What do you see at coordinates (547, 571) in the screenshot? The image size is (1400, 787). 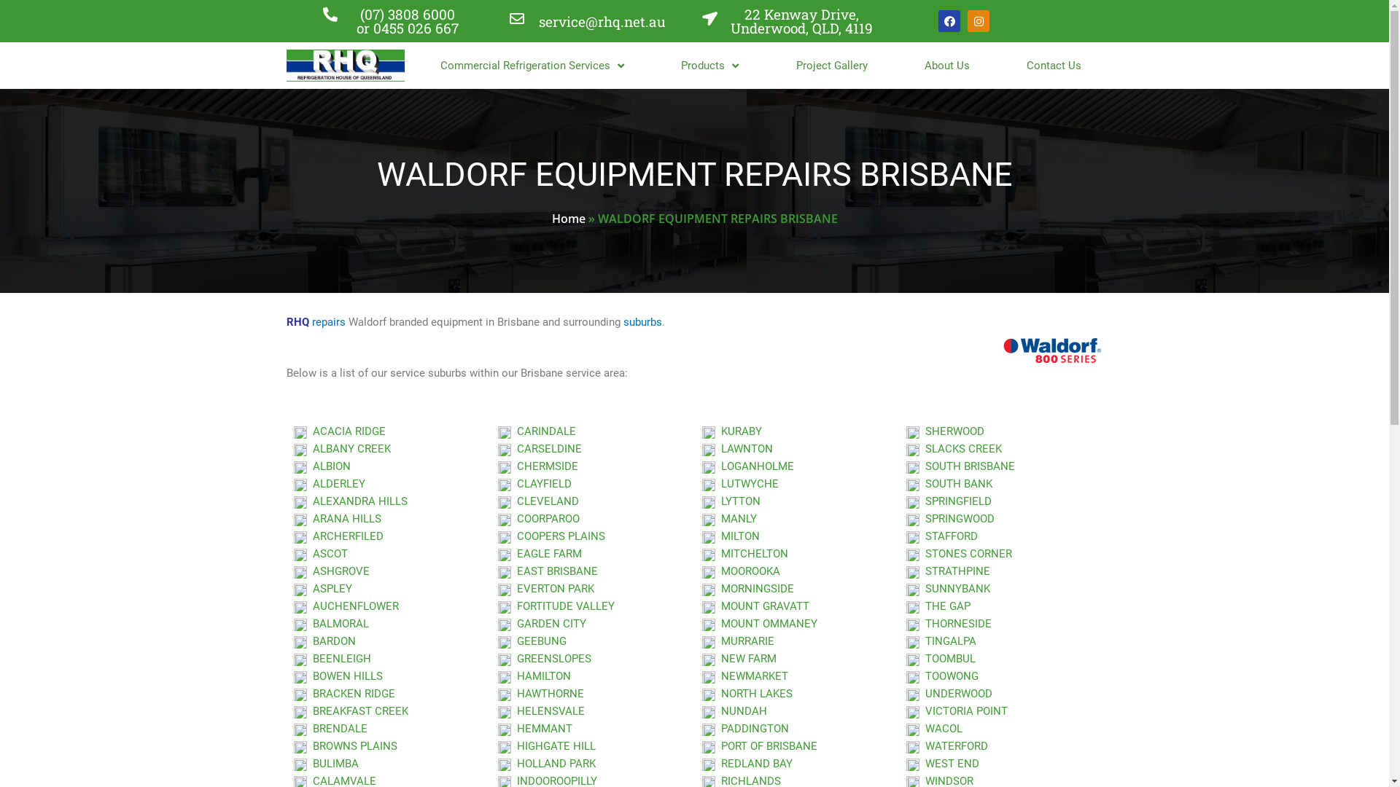 I see `  EAST BRISBANE` at bounding box center [547, 571].